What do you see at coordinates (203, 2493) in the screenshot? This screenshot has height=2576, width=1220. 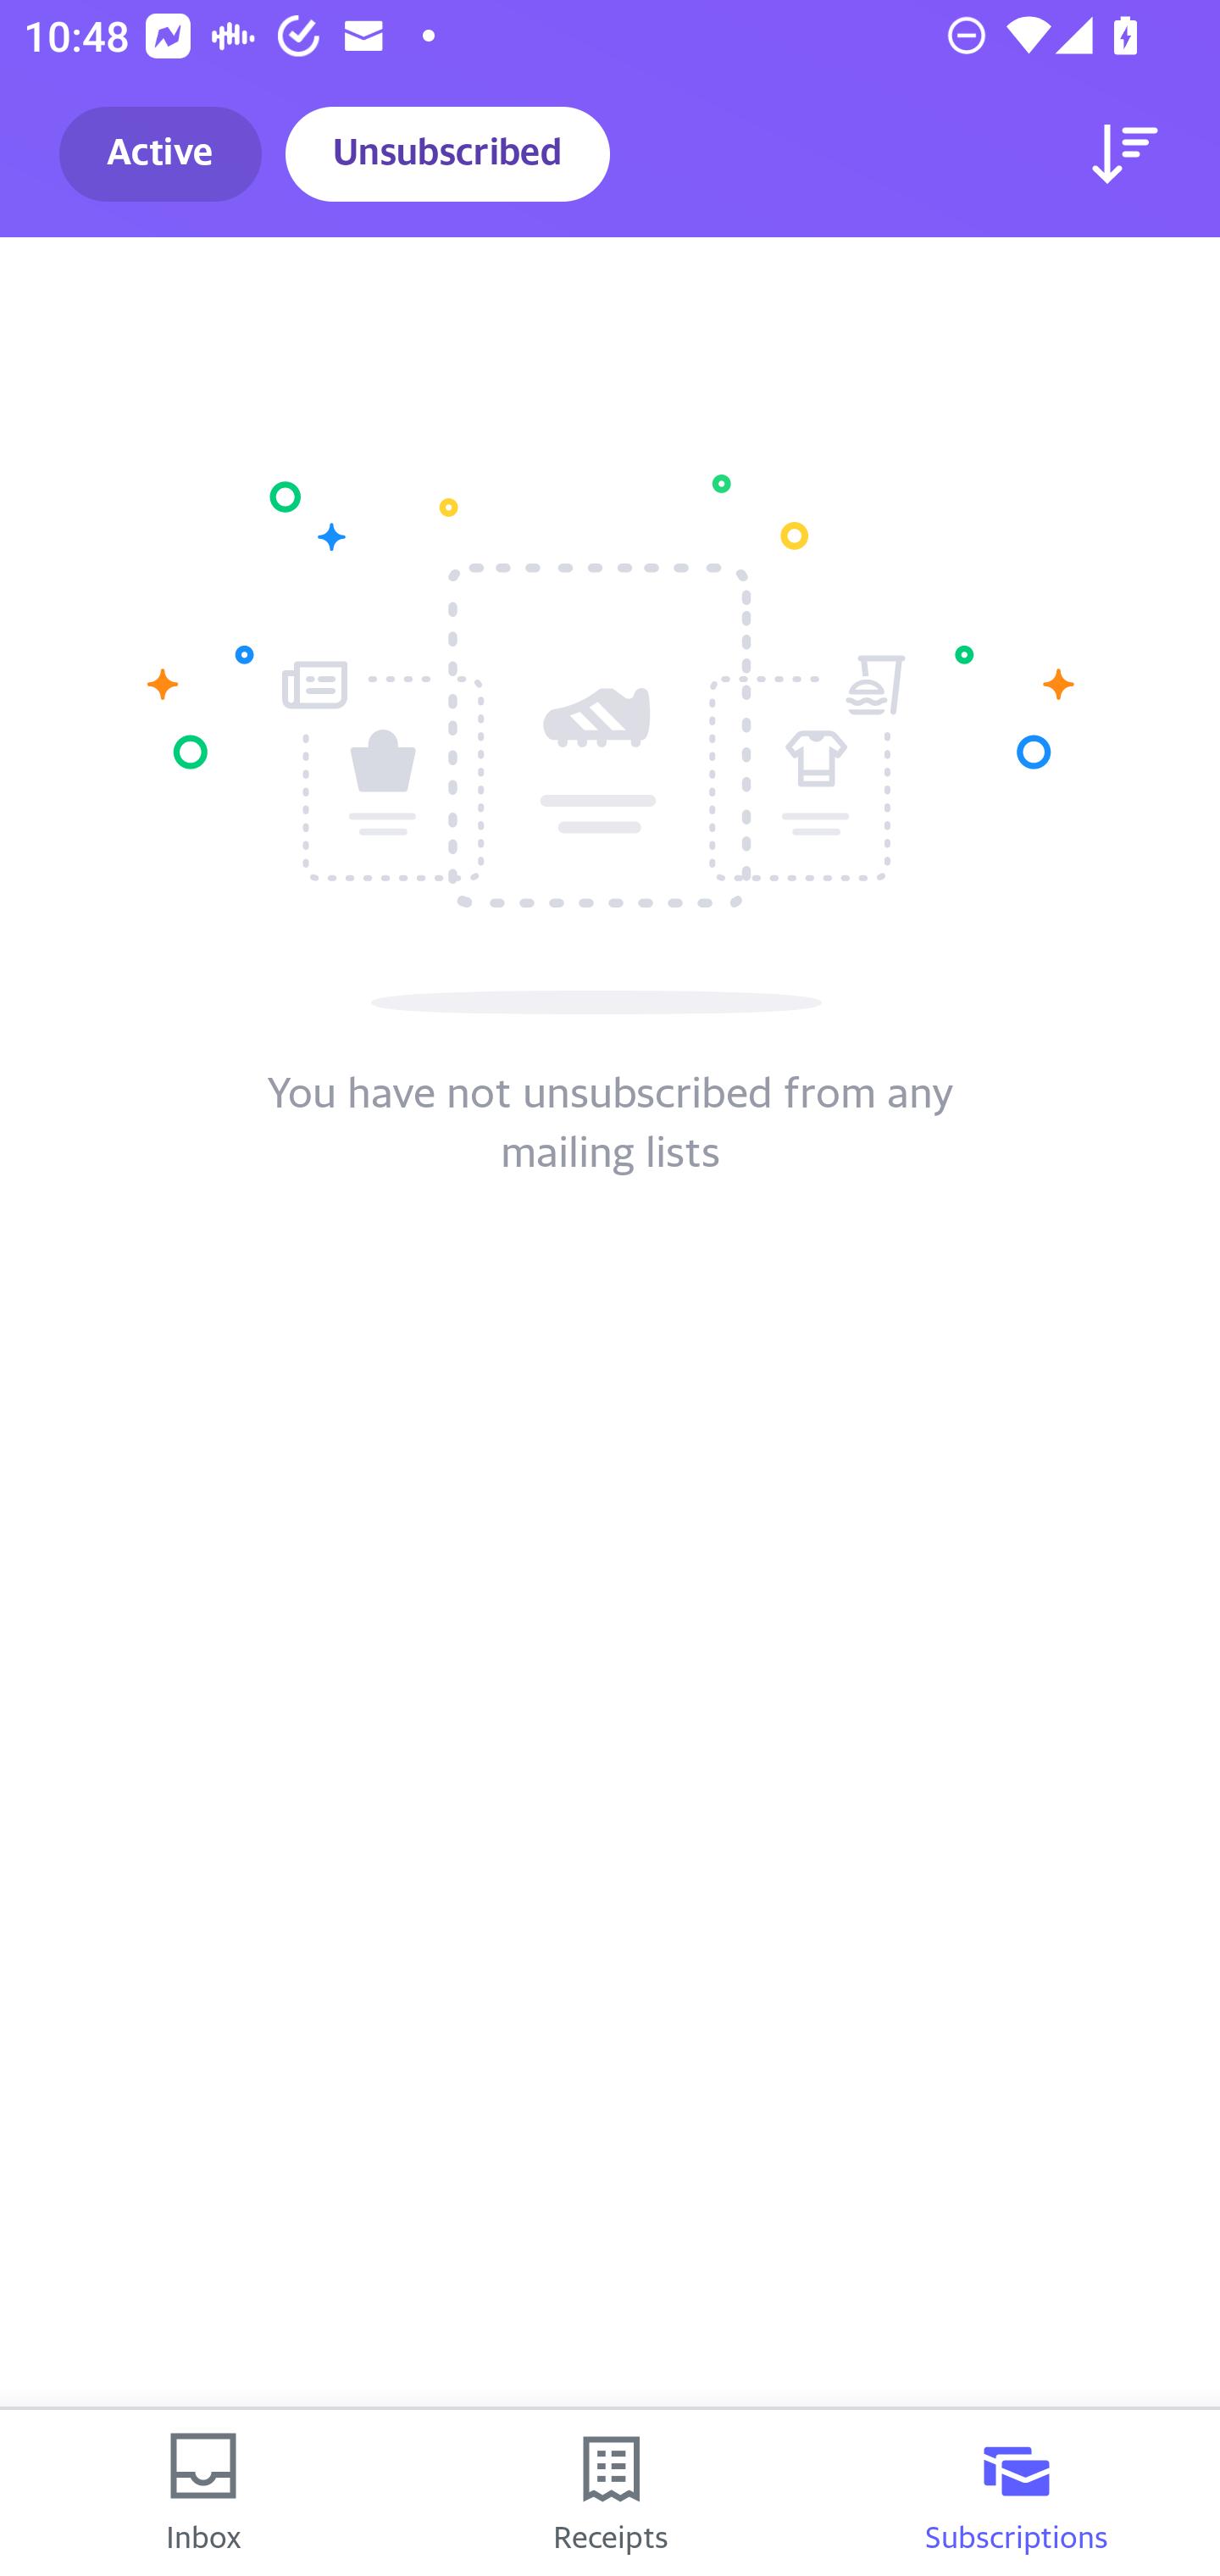 I see `Inbox` at bounding box center [203, 2493].